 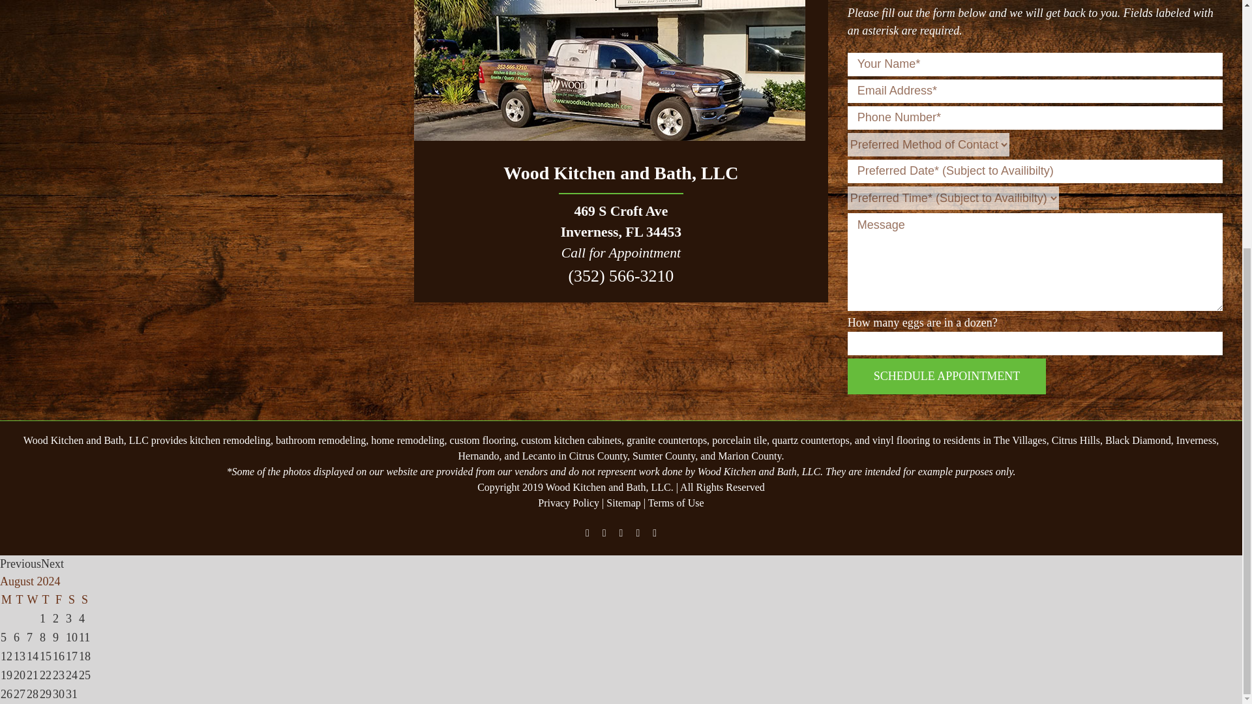 What do you see at coordinates (52, 563) in the screenshot?
I see `Next` at bounding box center [52, 563].